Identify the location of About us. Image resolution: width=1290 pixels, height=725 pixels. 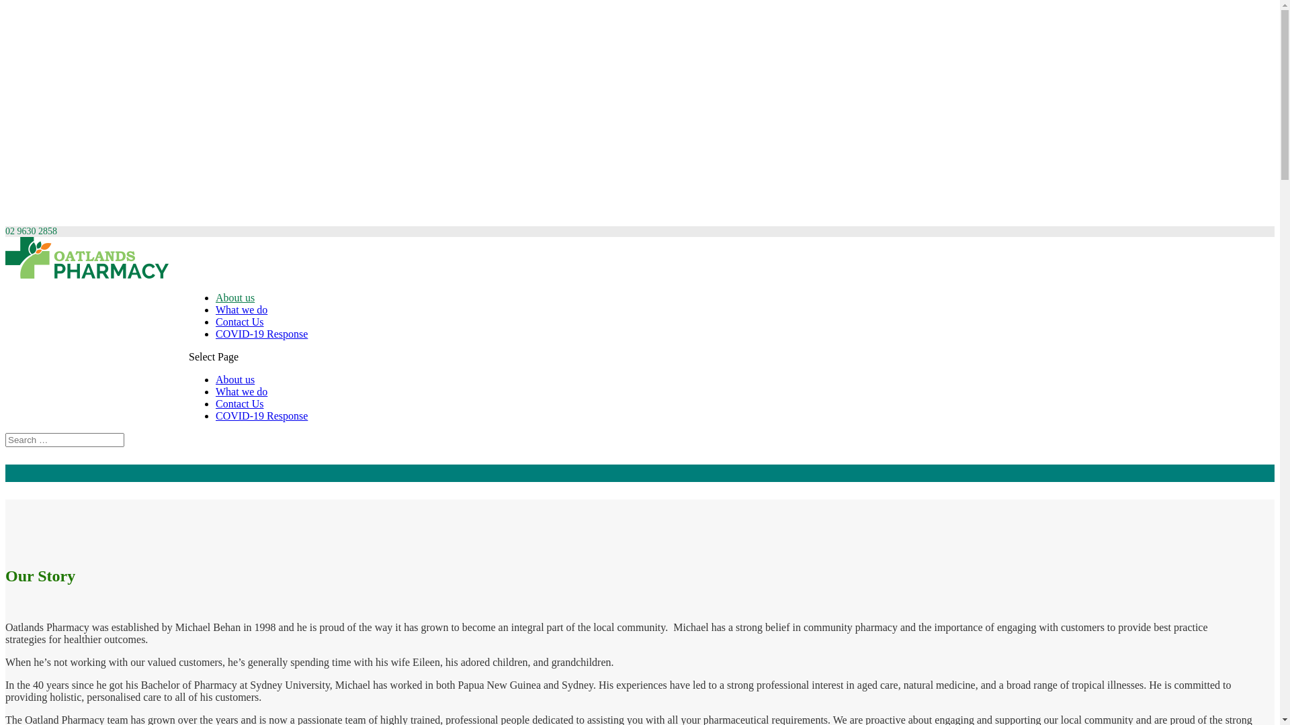
(235, 380).